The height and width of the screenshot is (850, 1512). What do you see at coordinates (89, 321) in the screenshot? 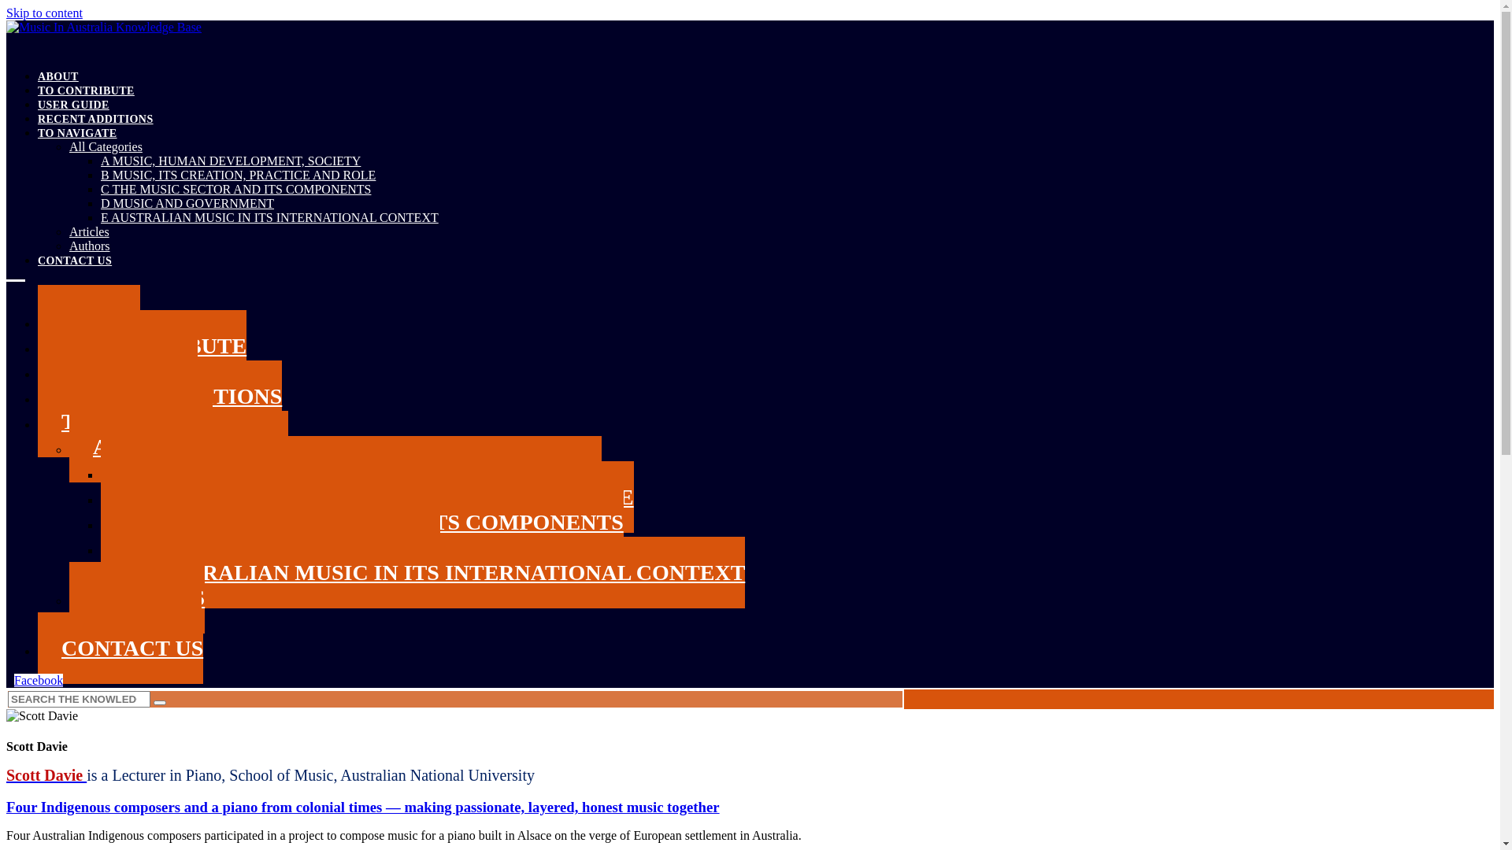
I see `ABOUT` at bounding box center [89, 321].